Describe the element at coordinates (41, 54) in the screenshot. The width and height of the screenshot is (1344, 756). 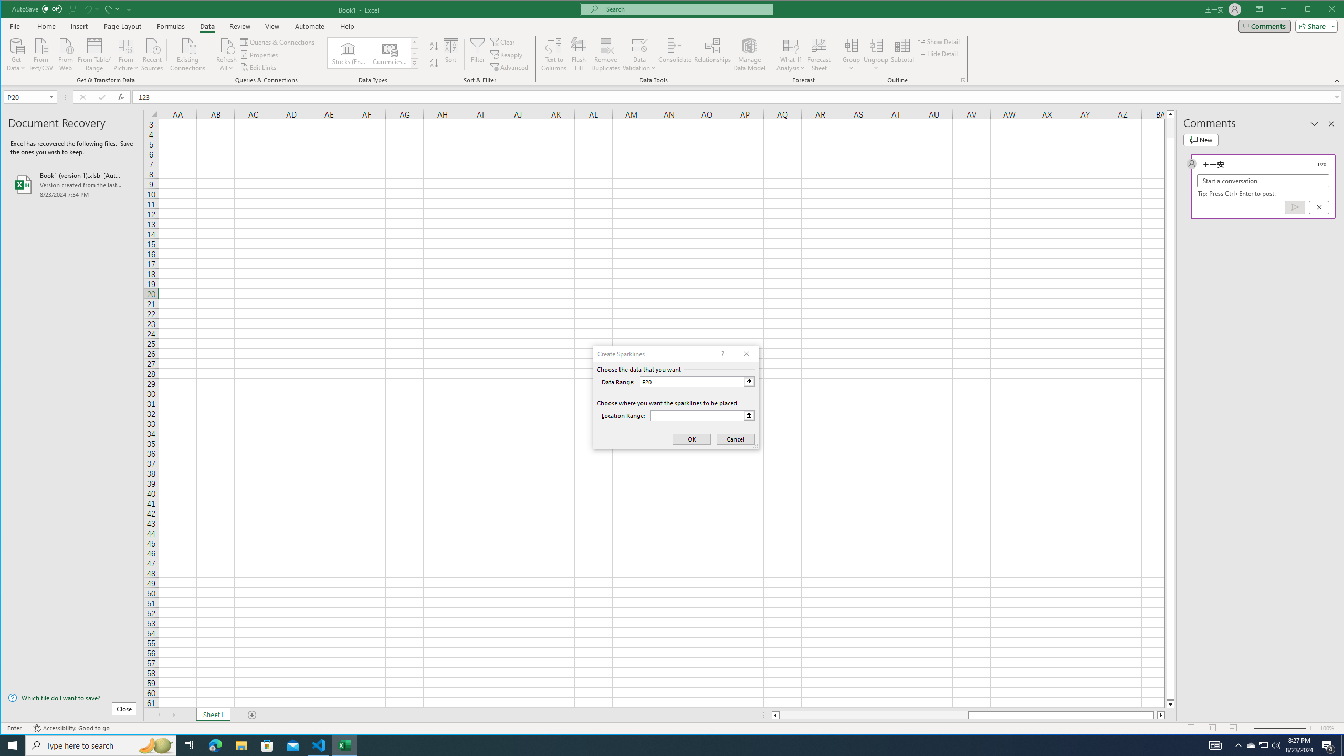
I see `From Text/CSV` at that location.